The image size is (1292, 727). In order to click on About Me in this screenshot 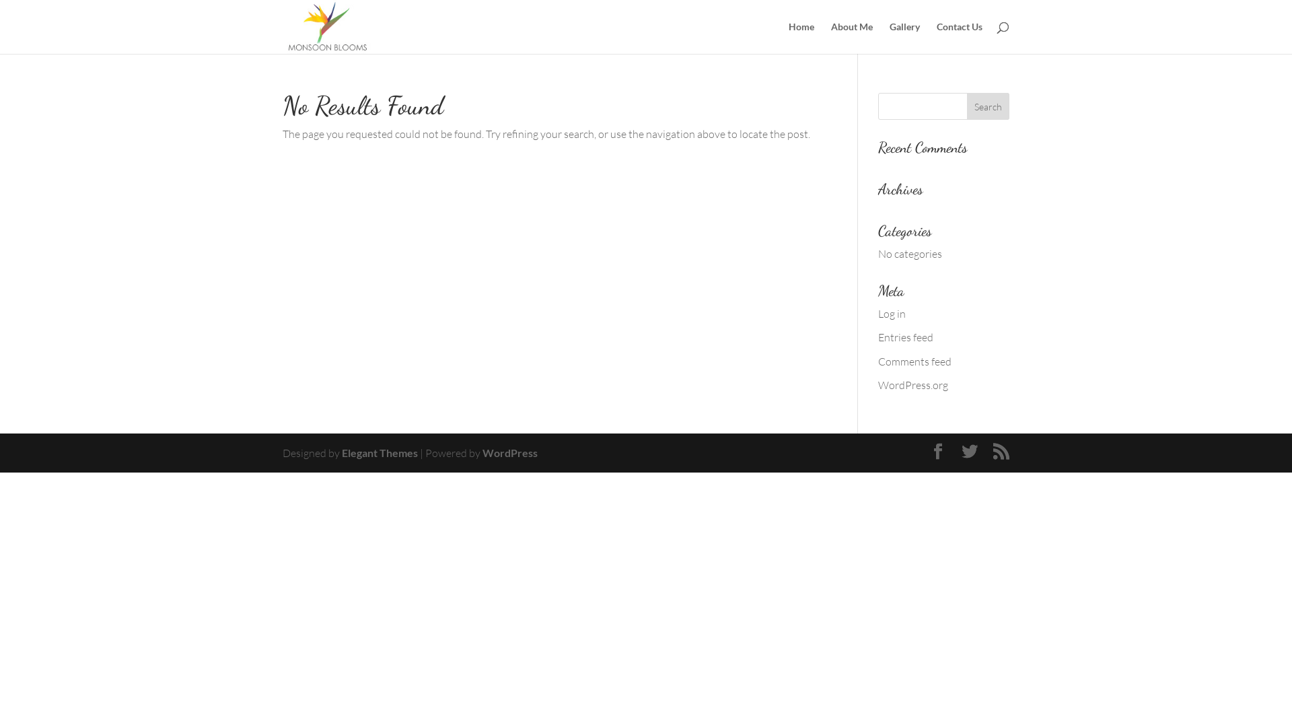, I will do `click(852, 38)`.